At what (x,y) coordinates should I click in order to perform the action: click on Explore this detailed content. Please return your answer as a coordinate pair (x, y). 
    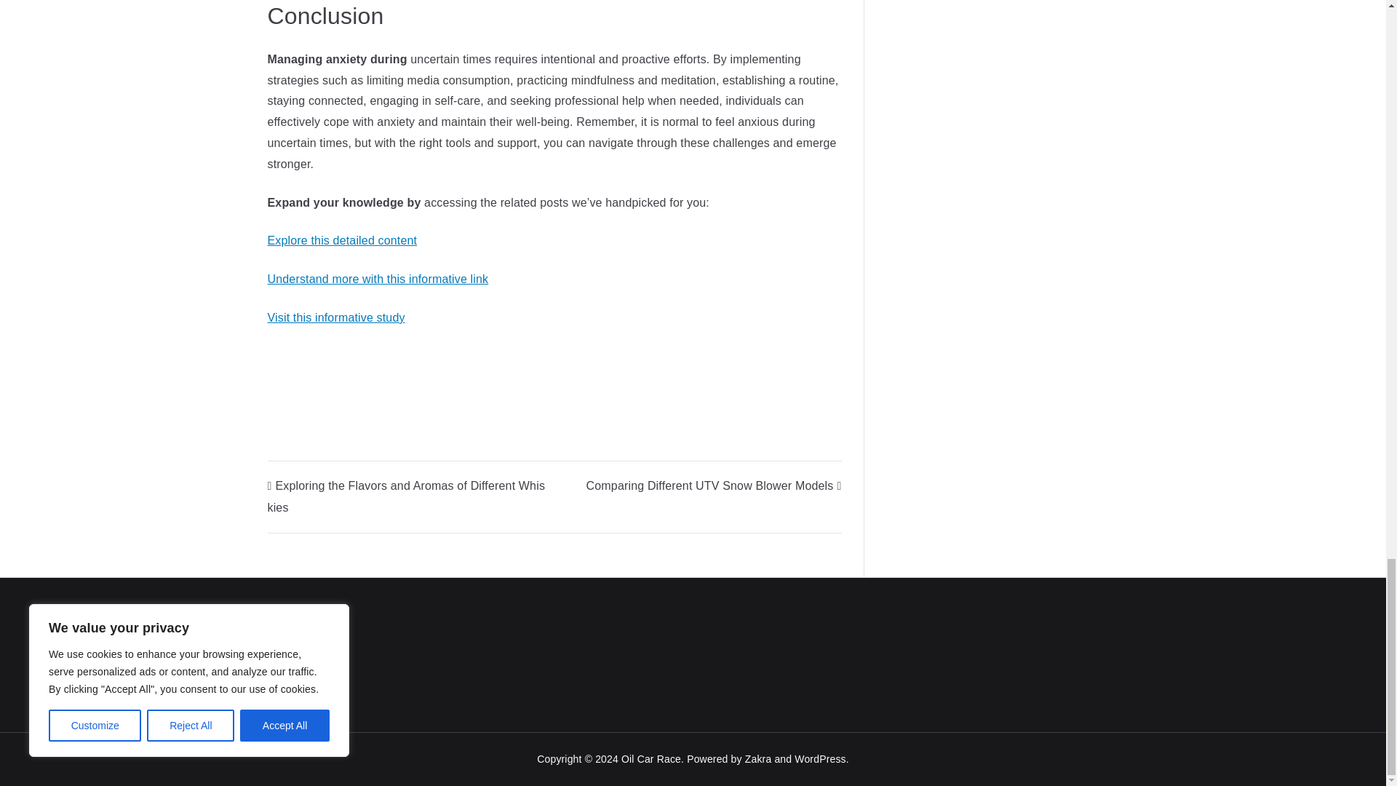
    Looking at the image, I should click on (343, 240).